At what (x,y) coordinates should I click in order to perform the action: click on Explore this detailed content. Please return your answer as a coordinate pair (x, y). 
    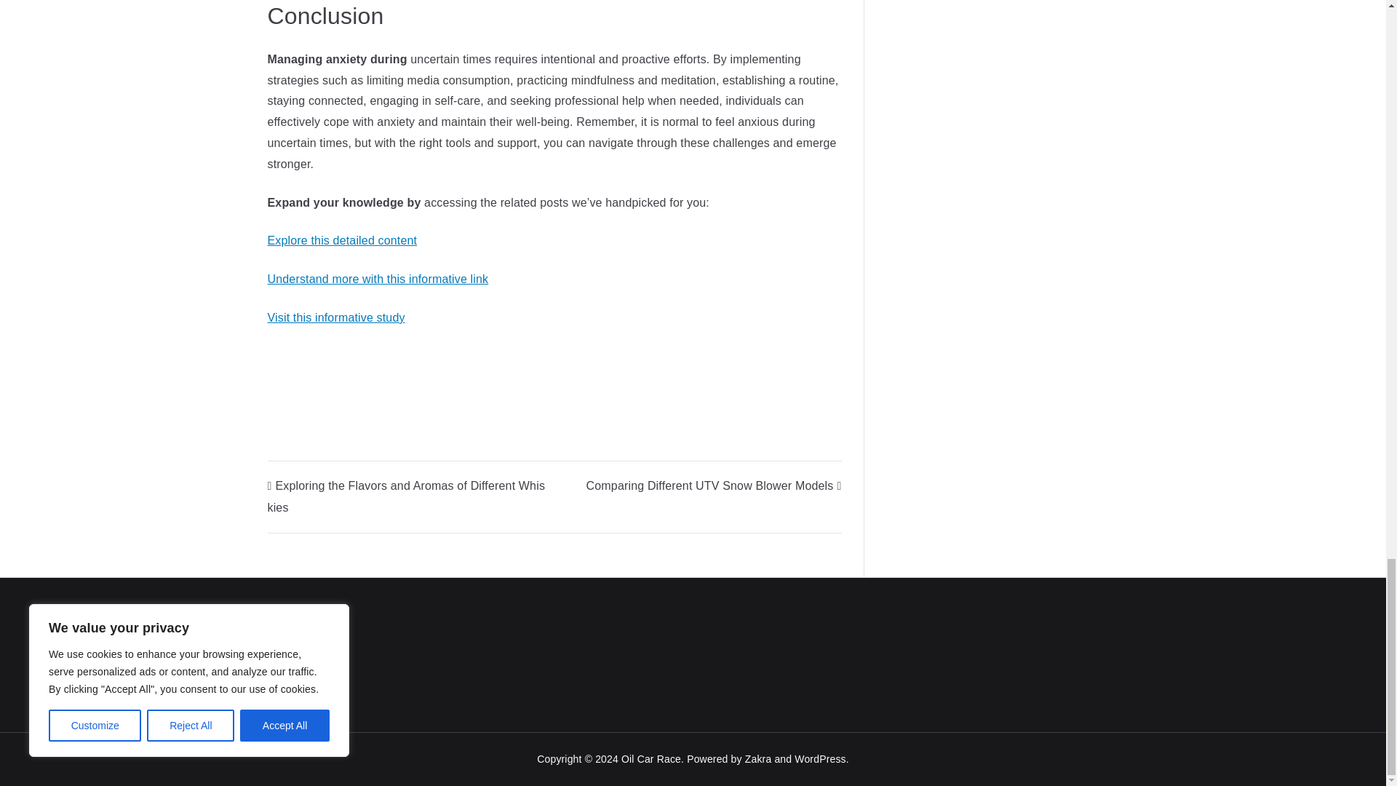
    Looking at the image, I should click on (343, 240).